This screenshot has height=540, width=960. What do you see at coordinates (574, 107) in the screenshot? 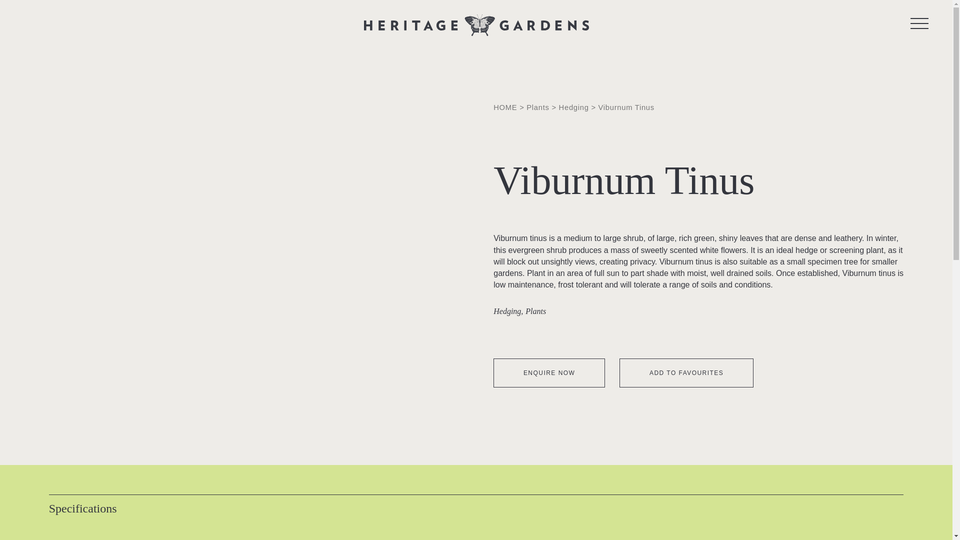
I see `Hedging` at bounding box center [574, 107].